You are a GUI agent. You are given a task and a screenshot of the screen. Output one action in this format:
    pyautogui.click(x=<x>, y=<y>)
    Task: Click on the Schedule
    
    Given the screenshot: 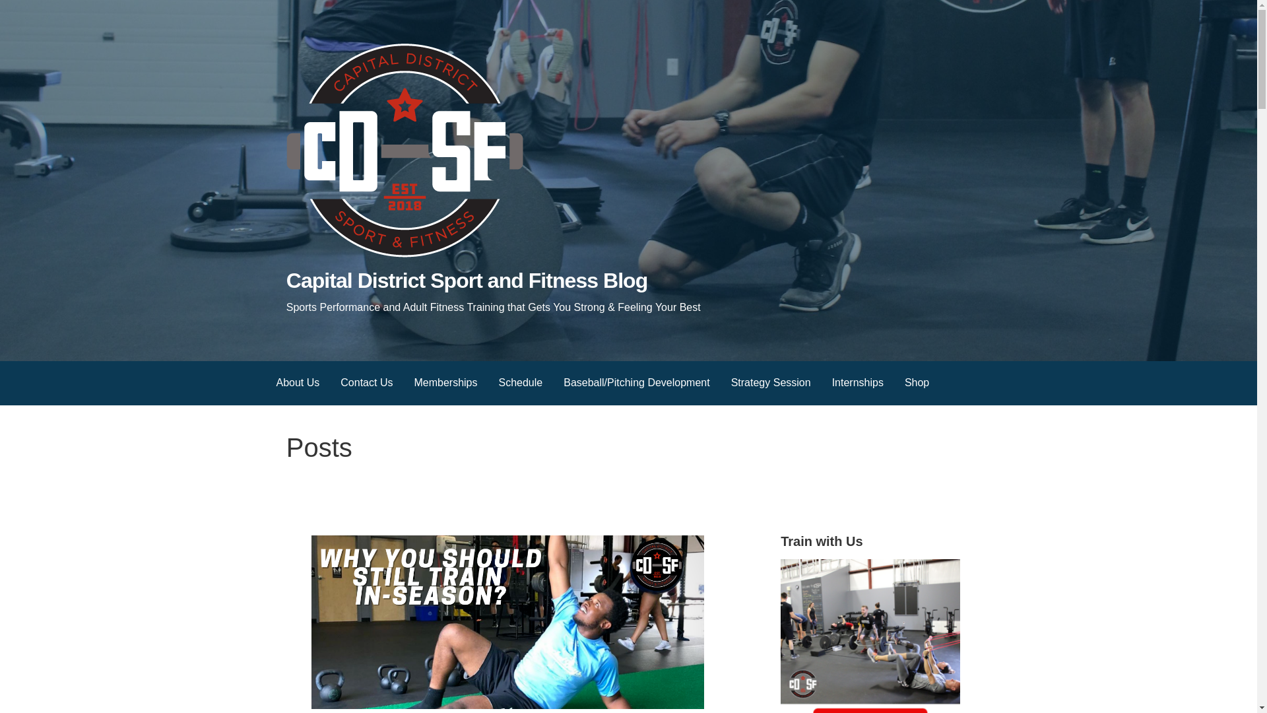 What is the action you would take?
    pyautogui.click(x=520, y=383)
    